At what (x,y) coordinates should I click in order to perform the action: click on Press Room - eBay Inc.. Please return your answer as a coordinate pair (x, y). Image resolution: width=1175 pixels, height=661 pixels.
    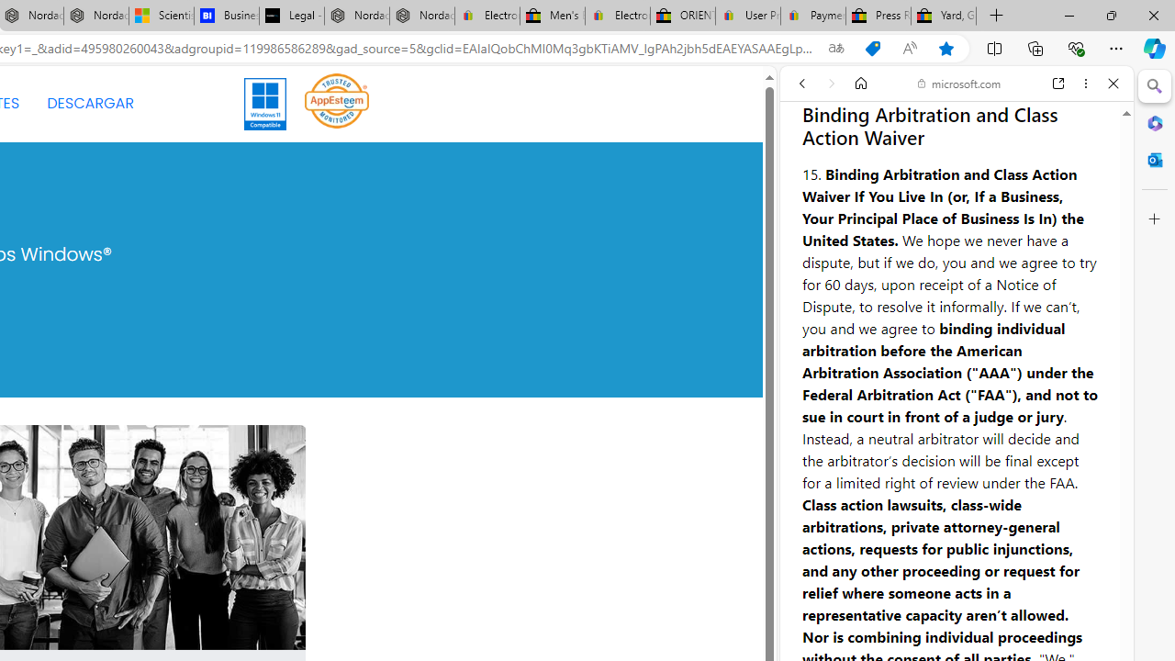
    Looking at the image, I should click on (878, 17).